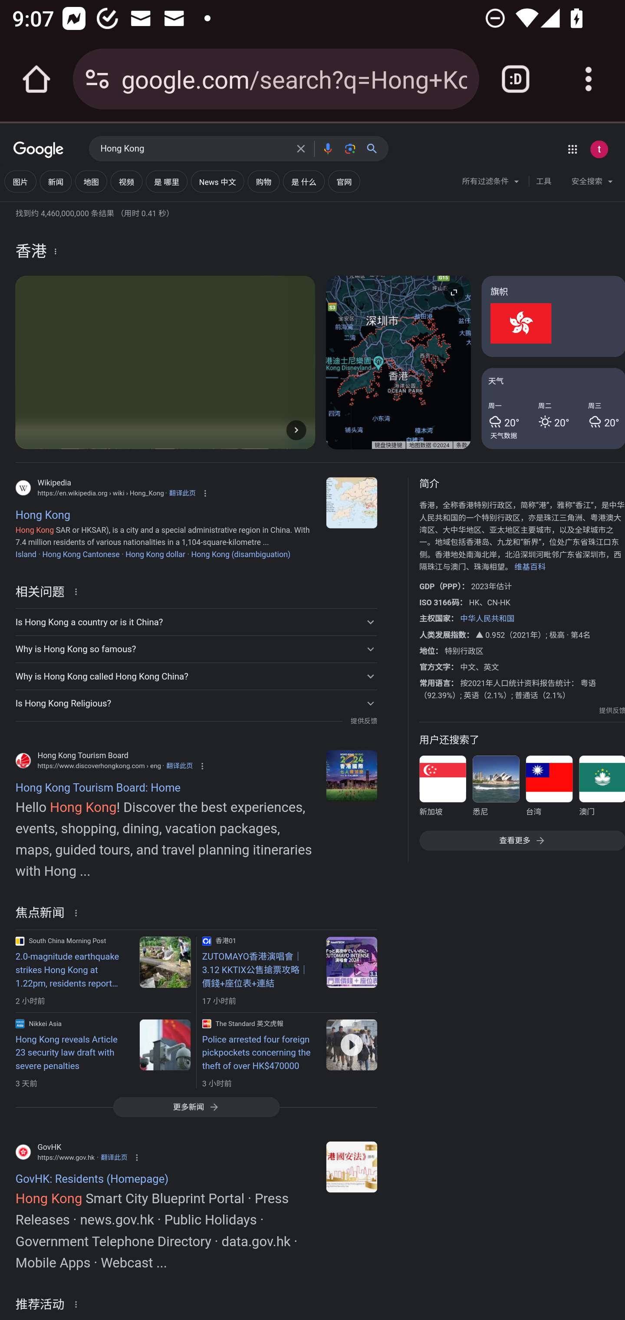 Image resolution: width=625 pixels, height=1320 pixels. What do you see at coordinates (56, 251) in the screenshot?
I see `更多选项` at bounding box center [56, 251].